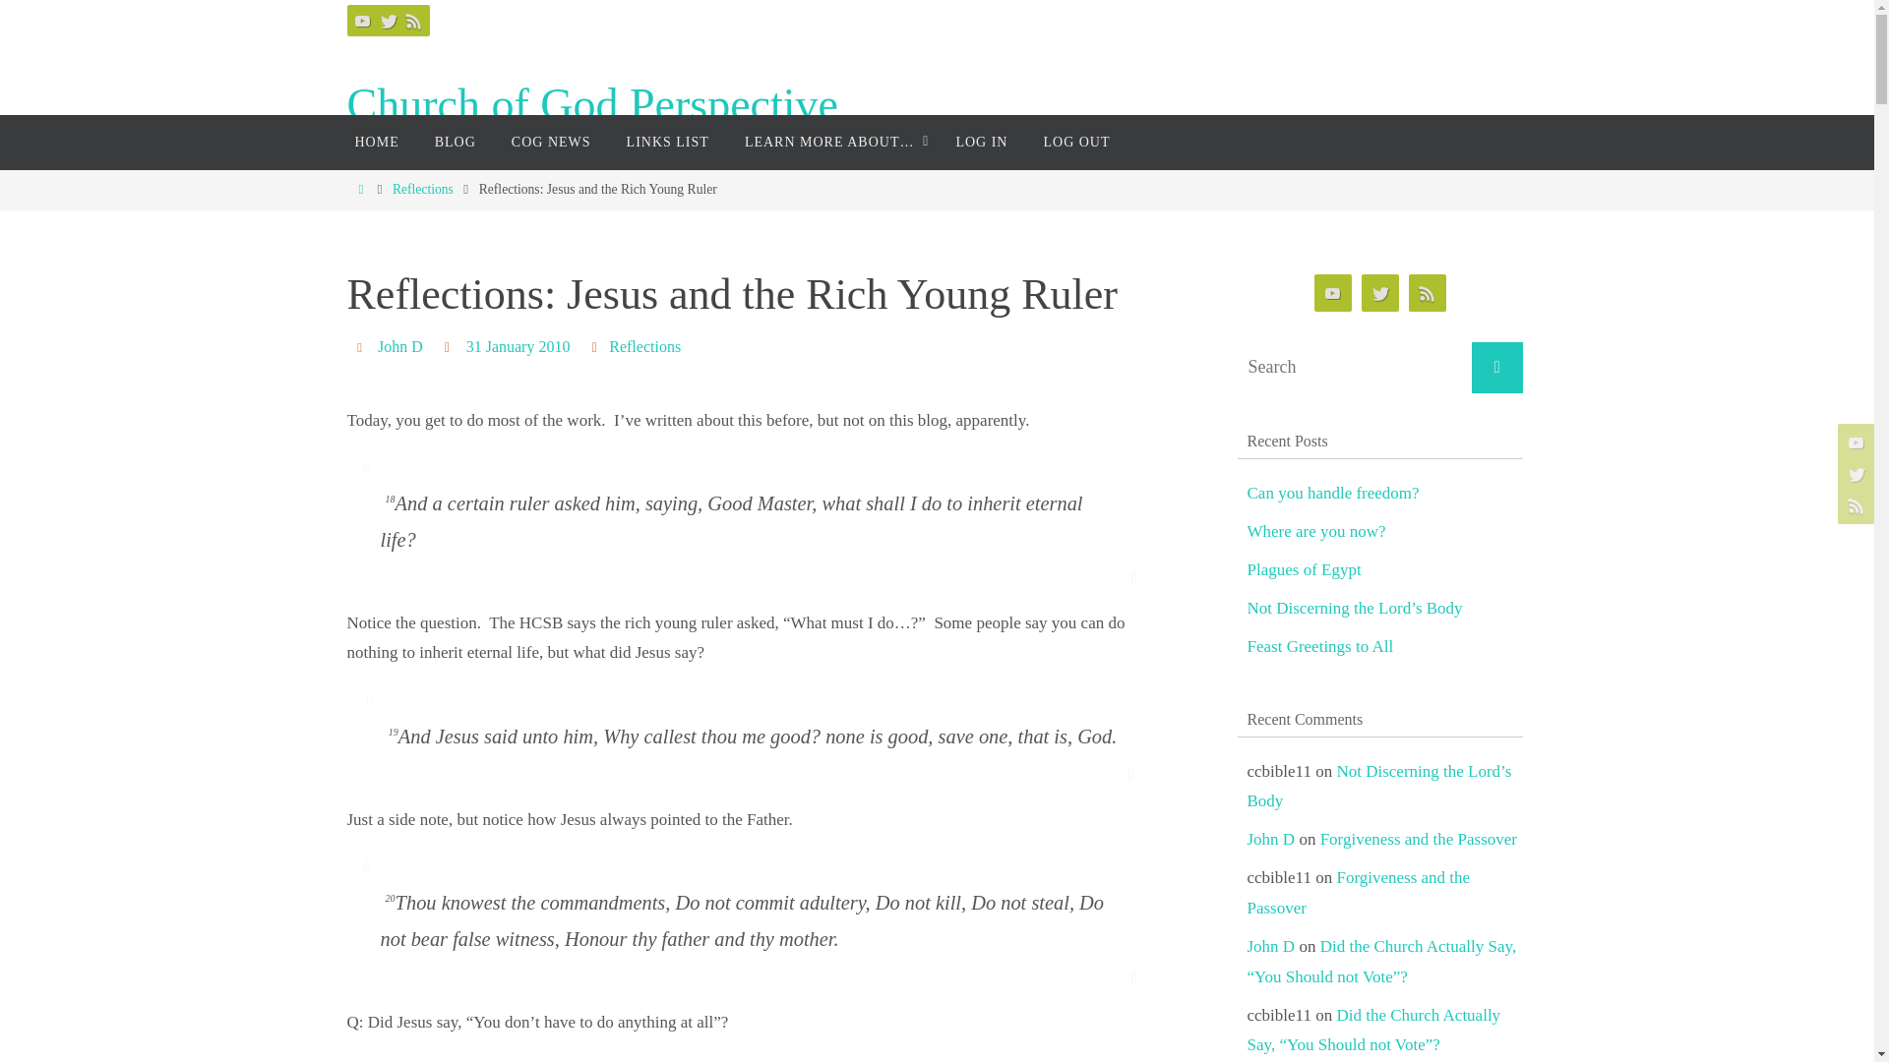 The image size is (1889, 1062). Describe the element at coordinates (551, 142) in the screenshot. I see `COG NEWS` at that location.